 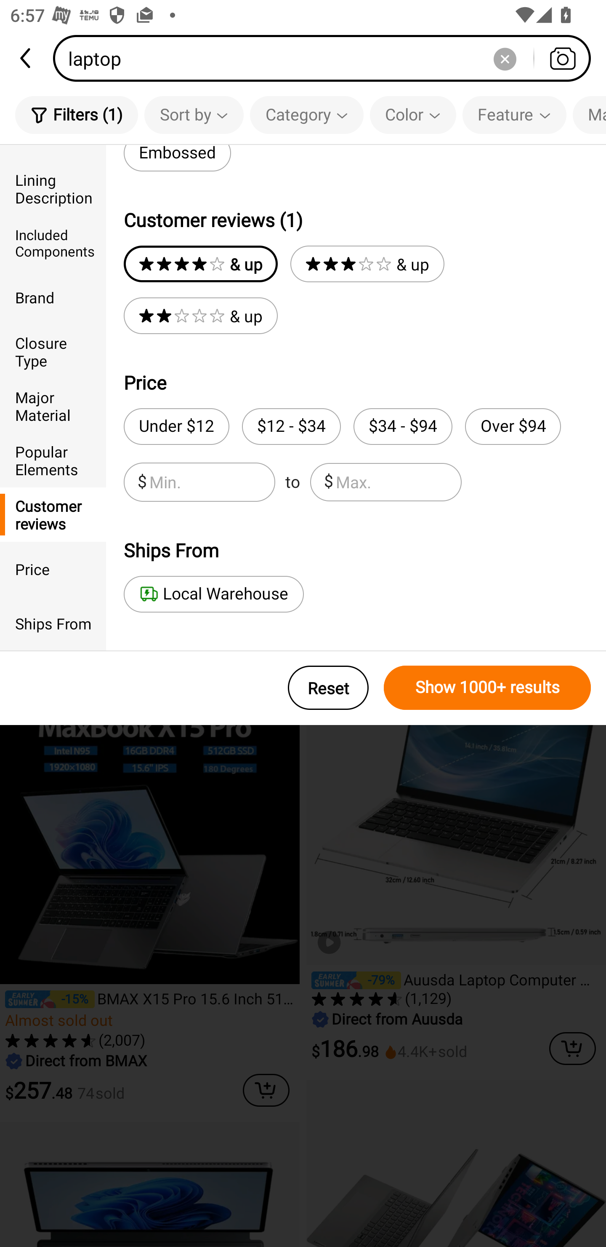 I want to click on Feature, so click(x=514, y=115).